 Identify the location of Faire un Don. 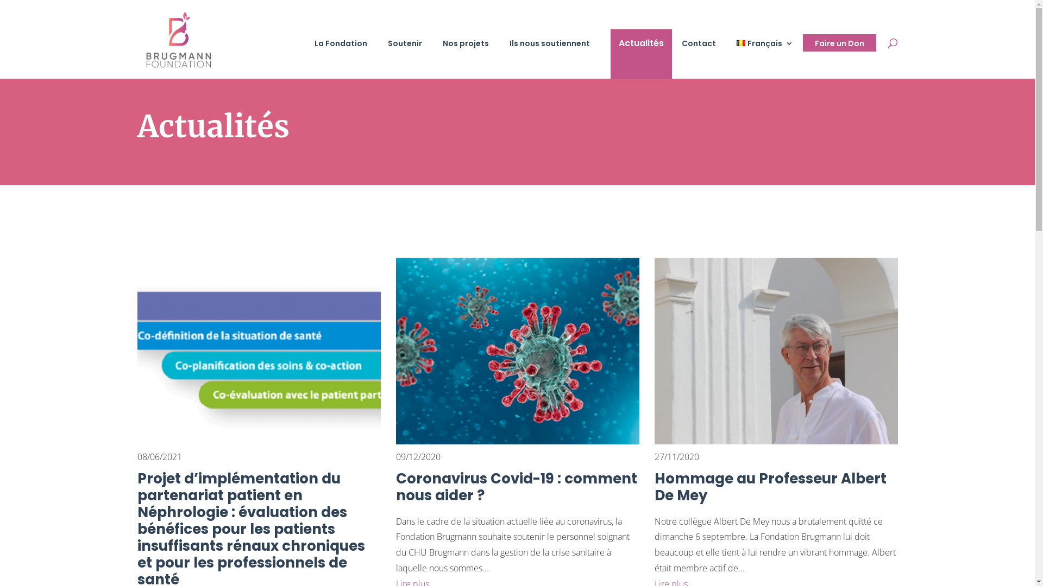
(838, 43).